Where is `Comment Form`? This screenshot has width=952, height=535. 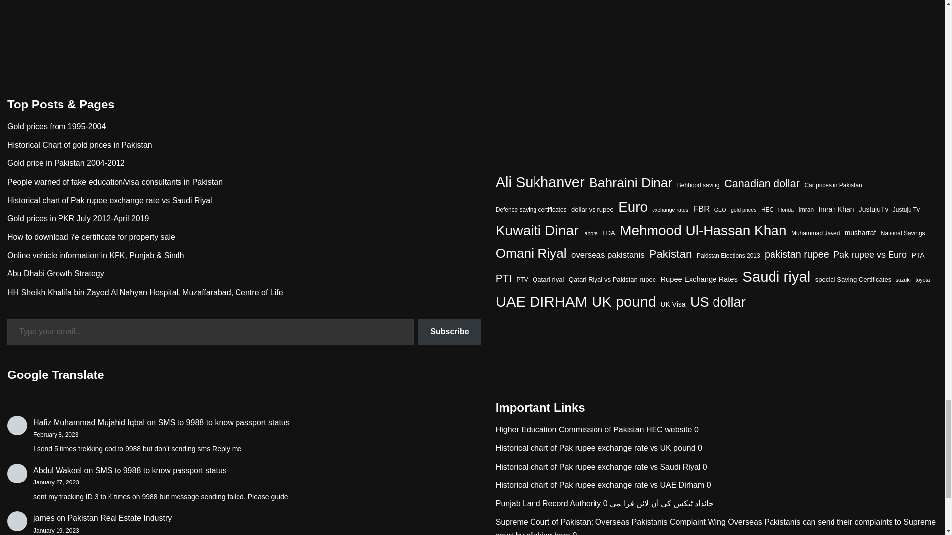 Comment Form is located at coordinates (472, 23).